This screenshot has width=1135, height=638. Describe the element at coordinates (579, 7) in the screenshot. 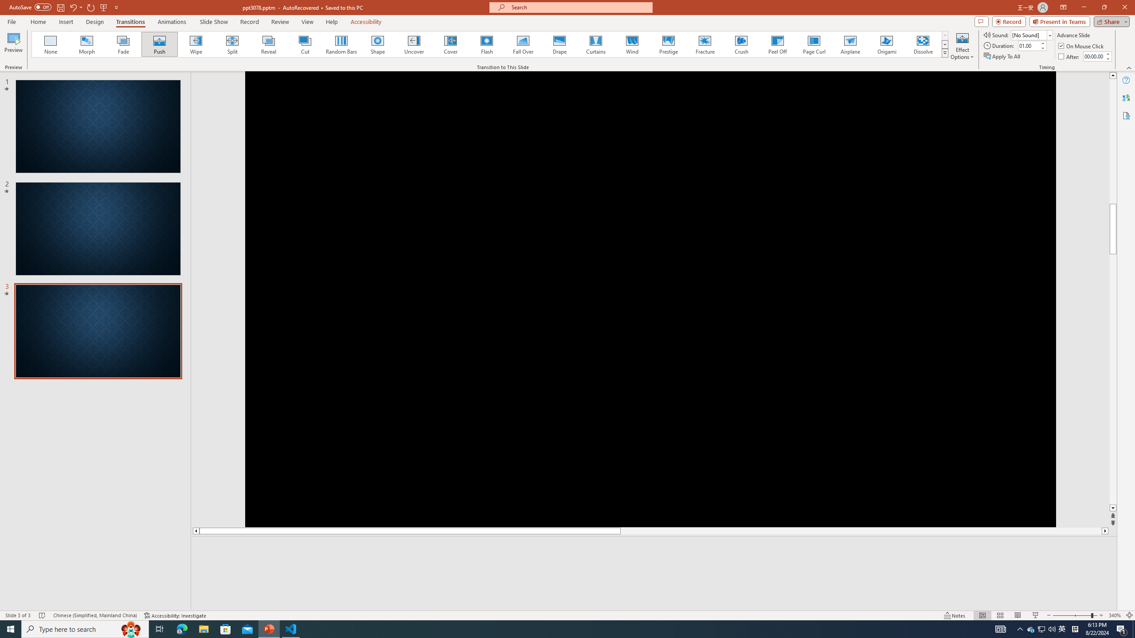

I see `Microsoft search` at that location.